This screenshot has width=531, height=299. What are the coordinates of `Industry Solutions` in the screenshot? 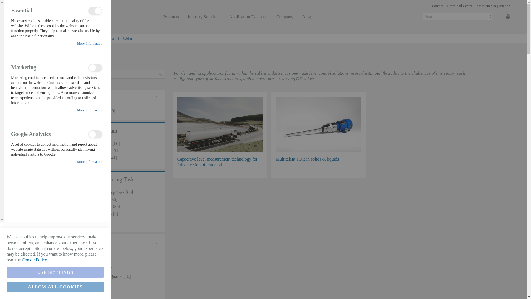 It's located at (204, 17).